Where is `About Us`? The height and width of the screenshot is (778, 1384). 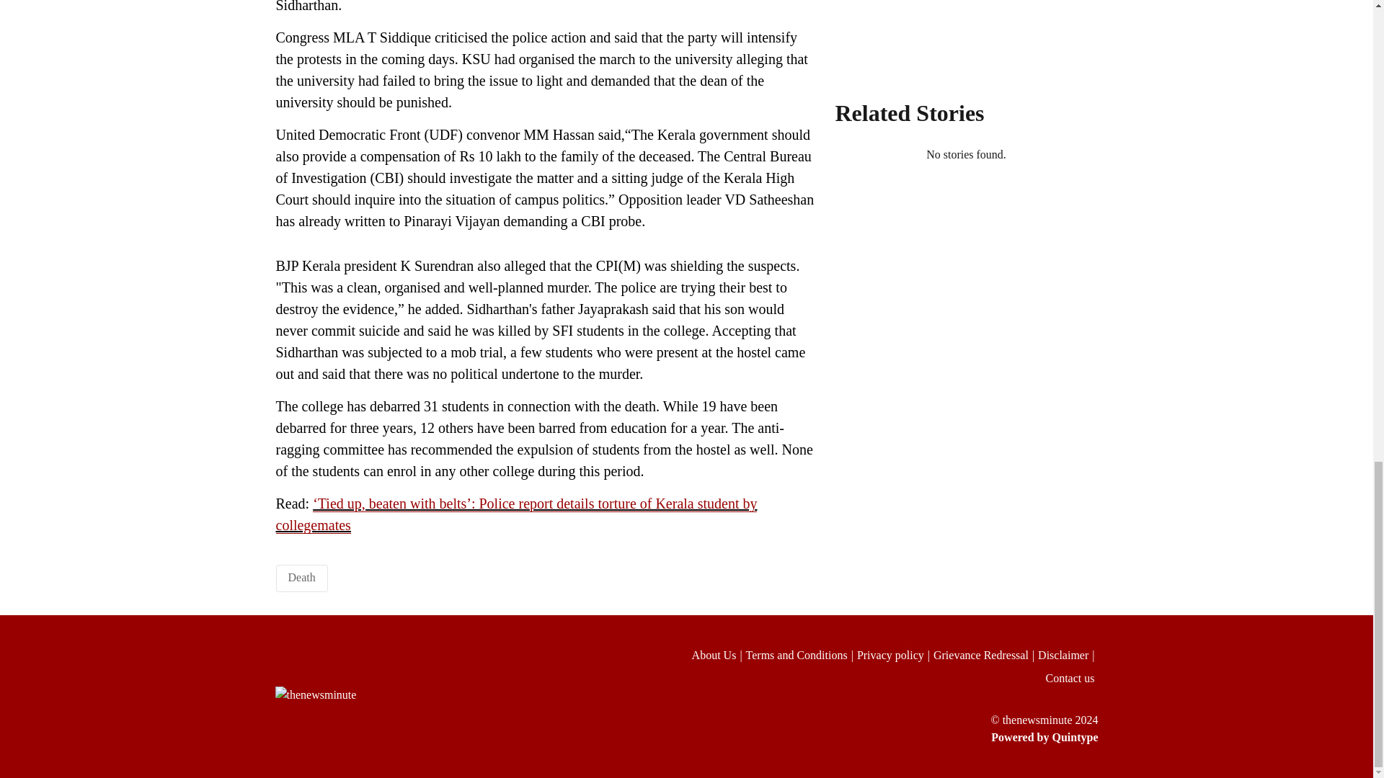 About Us is located at coordinates (719, 656).